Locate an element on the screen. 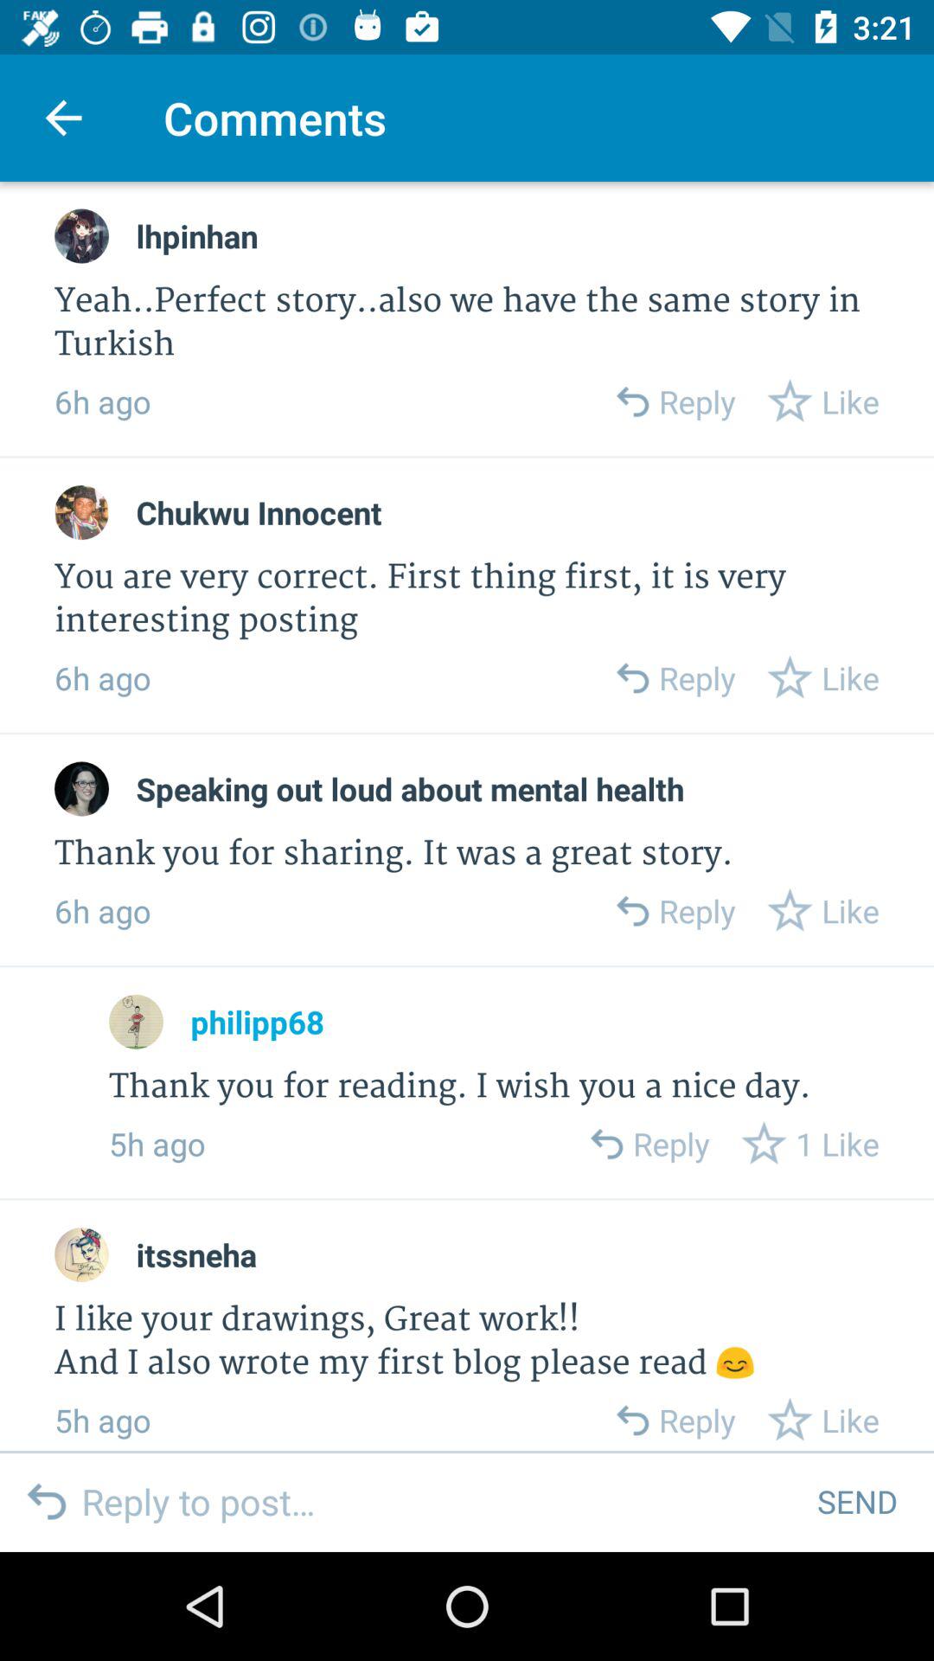 The width and height of the screenshot is (934, 1661). read user 's other posts is located at coordinates (137, 1021).